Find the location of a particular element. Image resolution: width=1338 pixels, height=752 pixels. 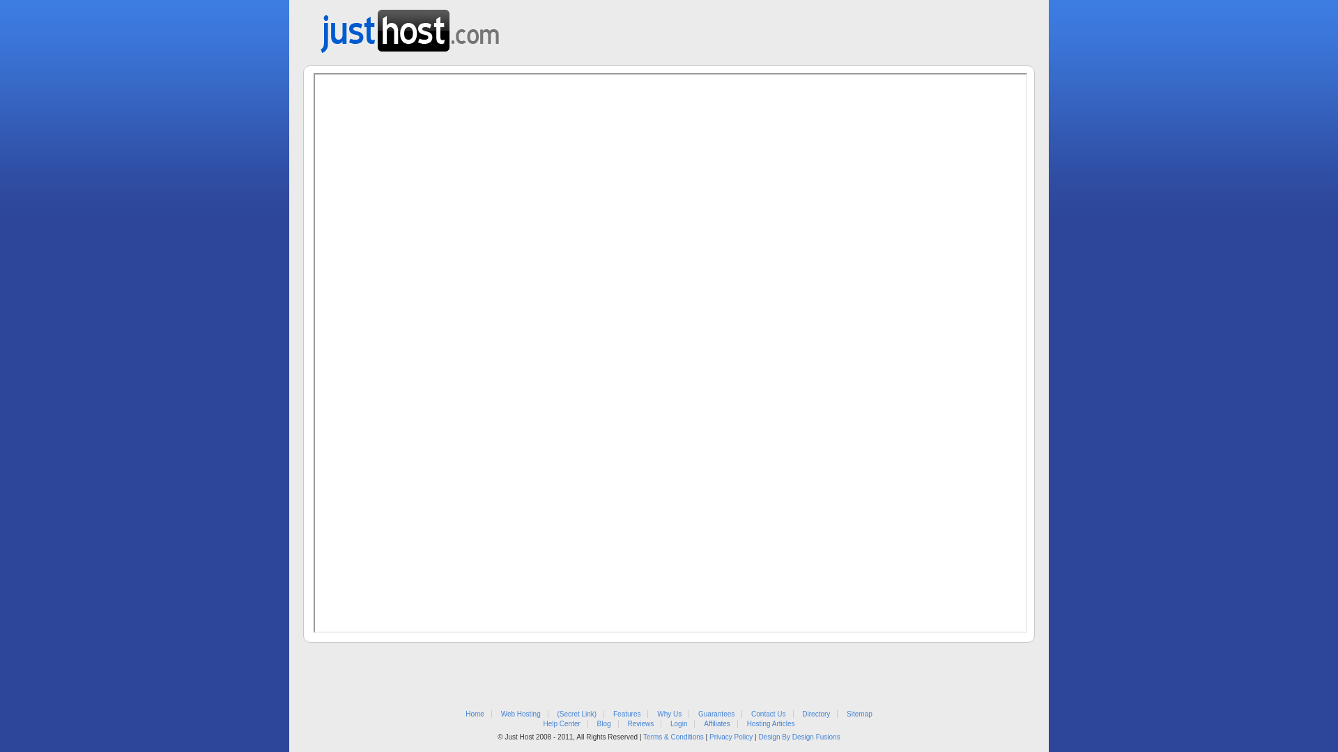

Help Center is located at coordinates (562, 724).